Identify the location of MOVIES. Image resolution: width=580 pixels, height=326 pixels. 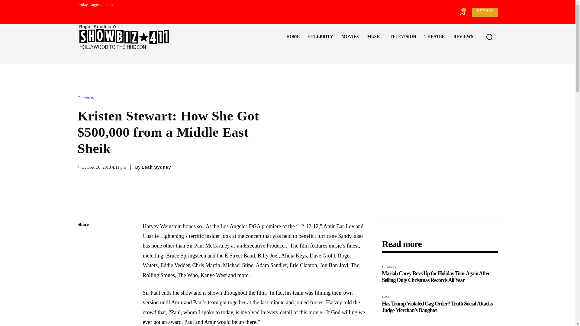
(350, 37).